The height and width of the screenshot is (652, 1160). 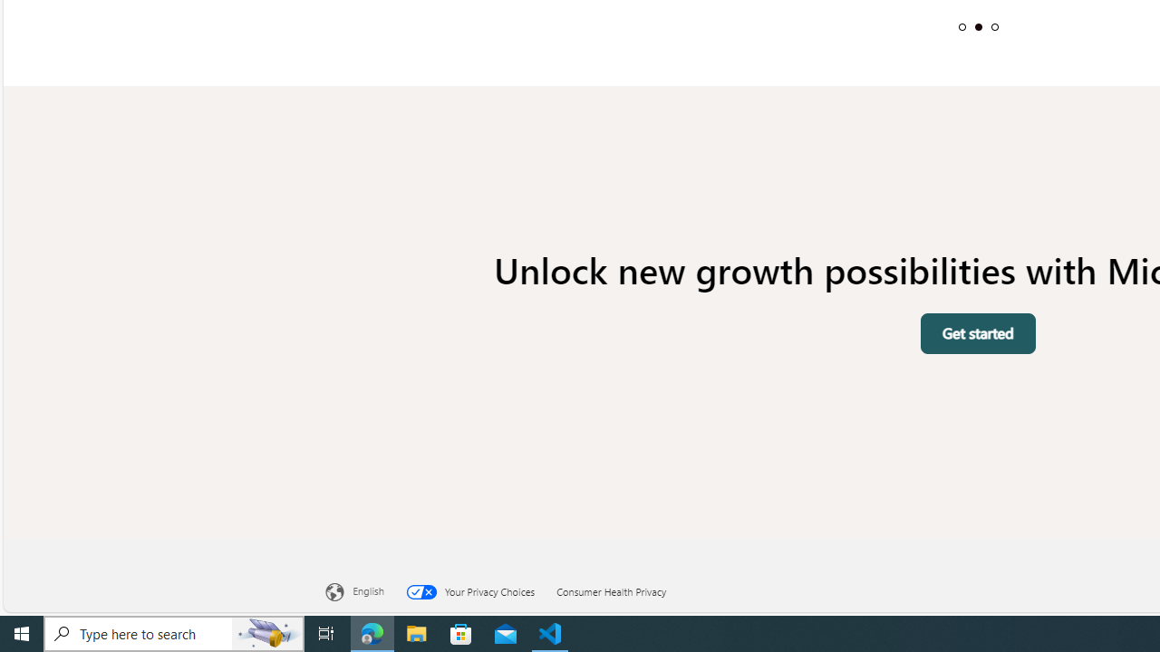 I want to click on Slide 3, so click(x=994, y=26).